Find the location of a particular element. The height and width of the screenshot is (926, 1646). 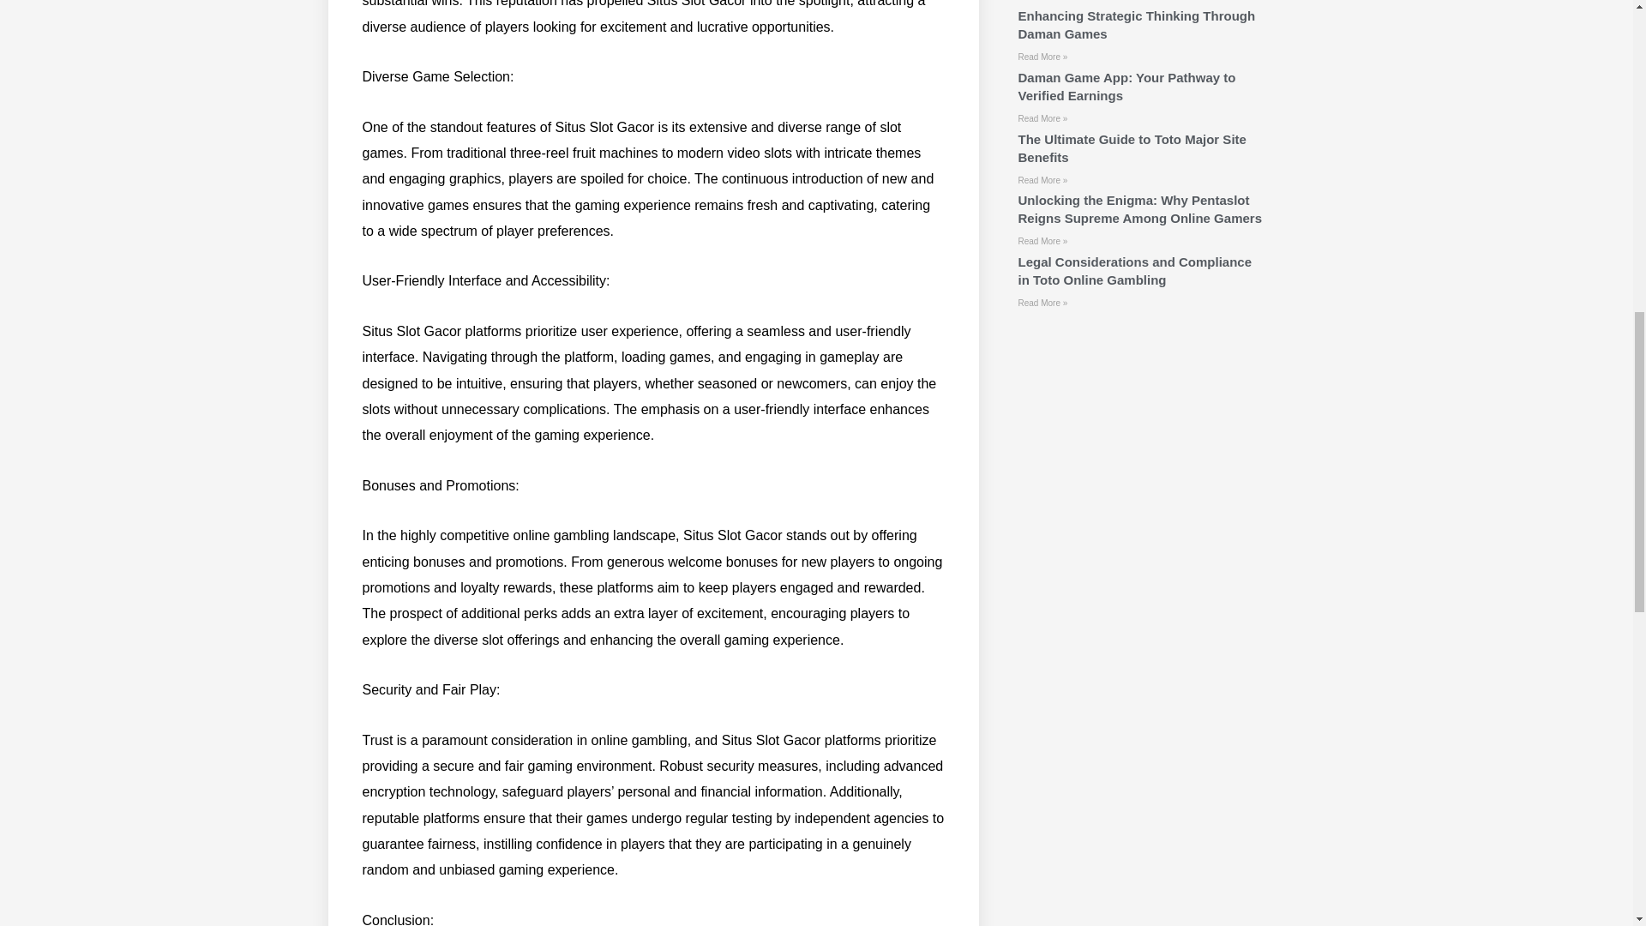

Enhancing Strategic Thinking Through Daman Games is located at coordinates (1135, 24).